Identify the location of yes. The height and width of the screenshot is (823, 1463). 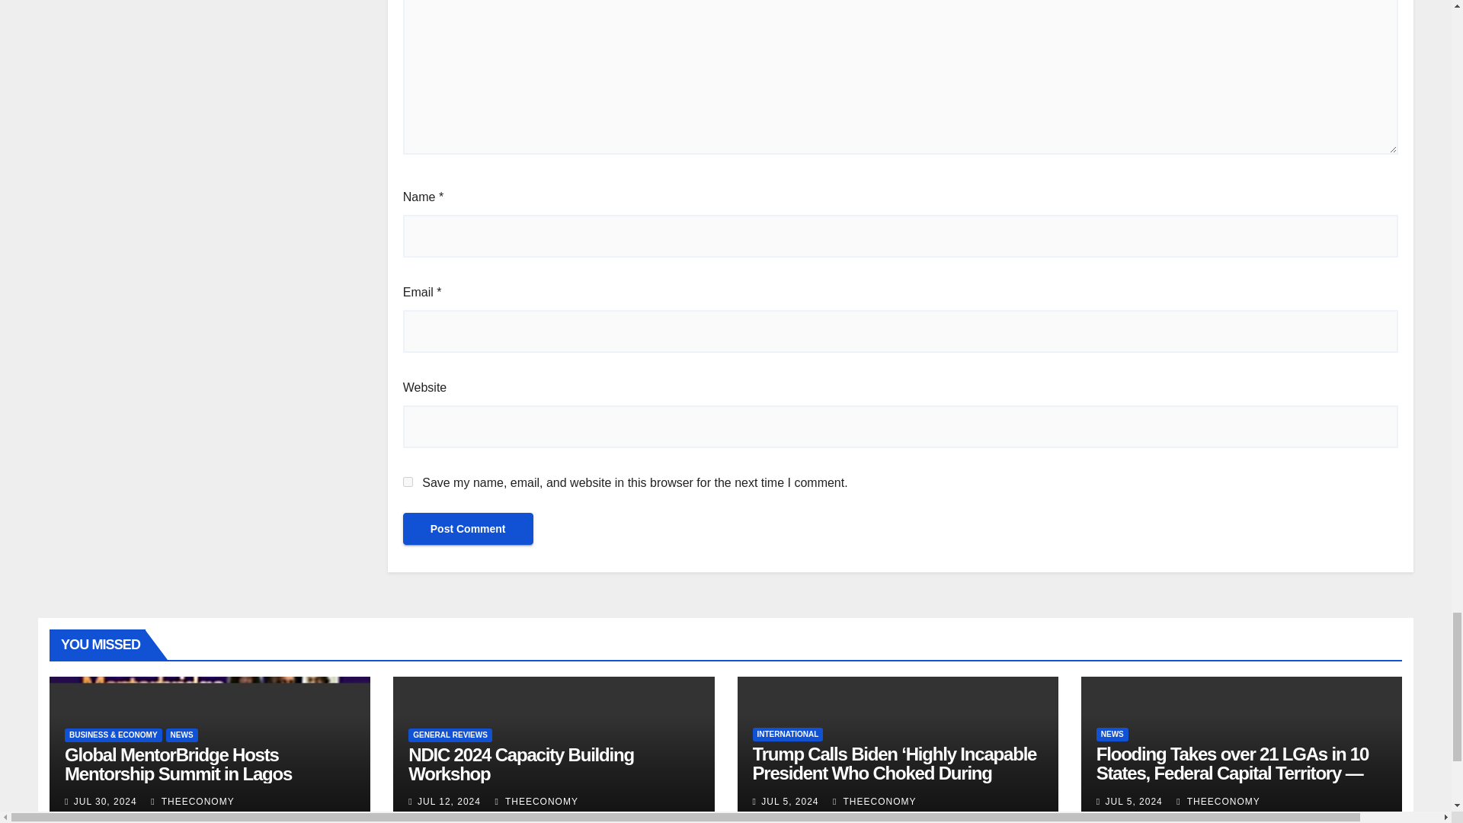
(408, 482).